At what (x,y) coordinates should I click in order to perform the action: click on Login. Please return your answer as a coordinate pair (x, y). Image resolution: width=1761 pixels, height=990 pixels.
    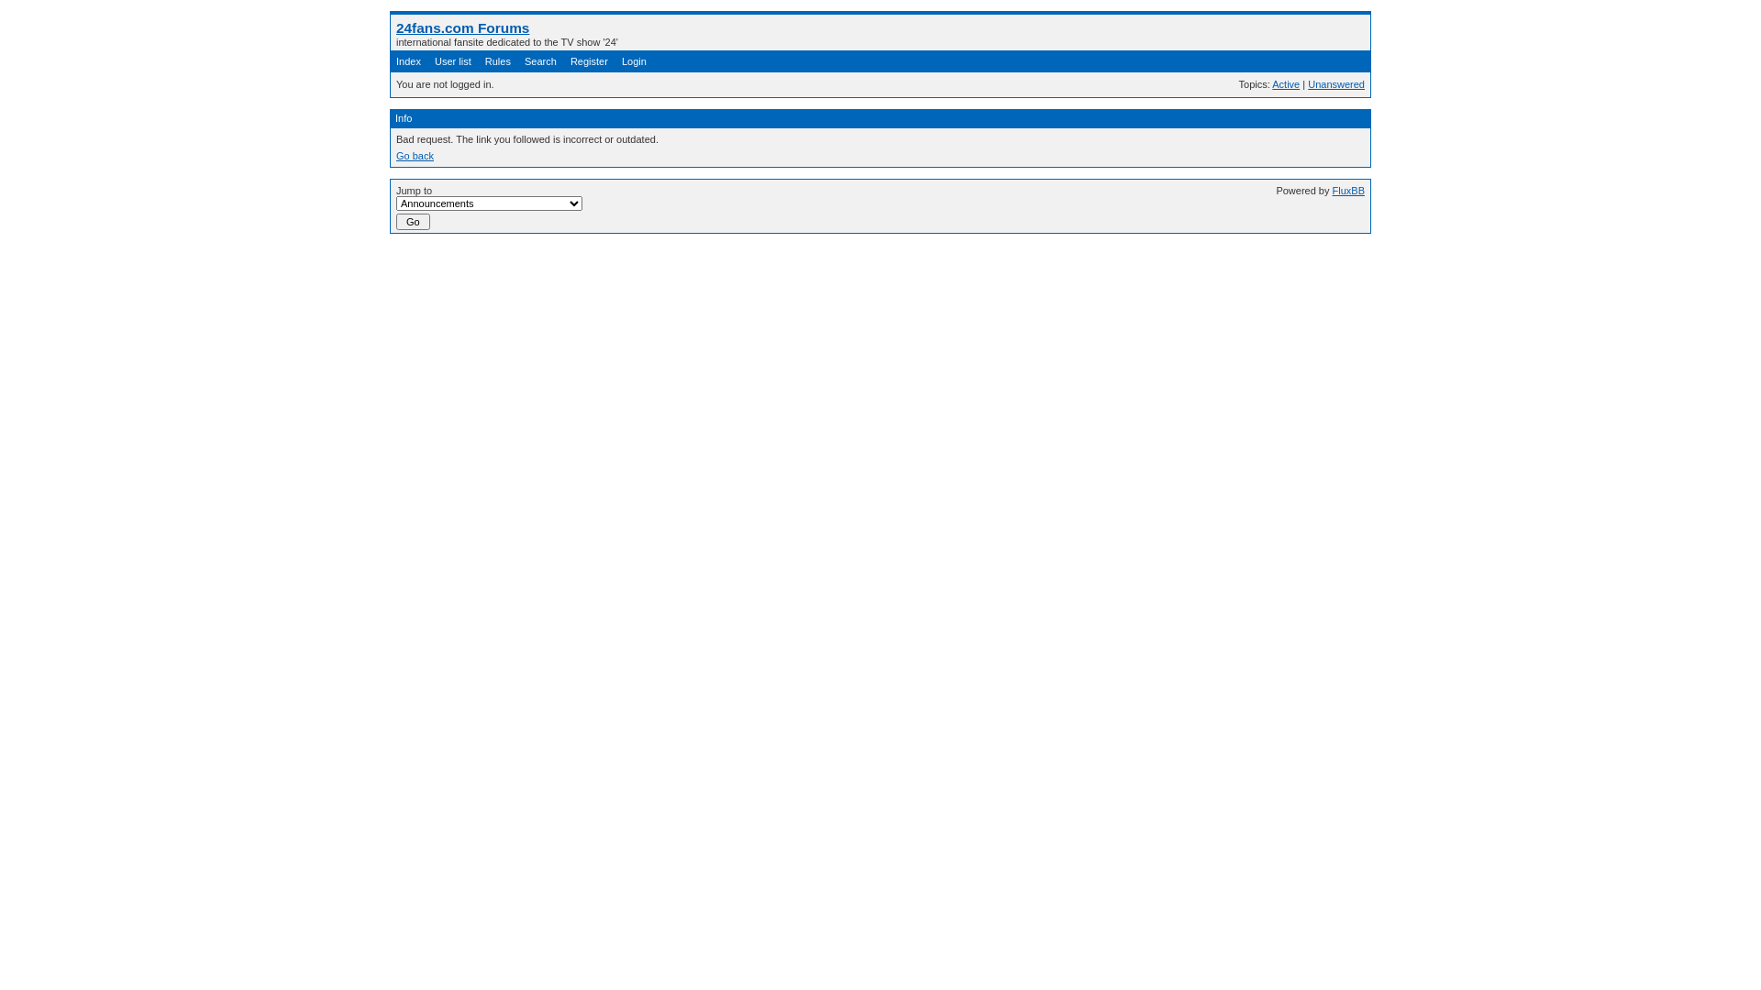
    Looking at the image, I should click on (635, 61).